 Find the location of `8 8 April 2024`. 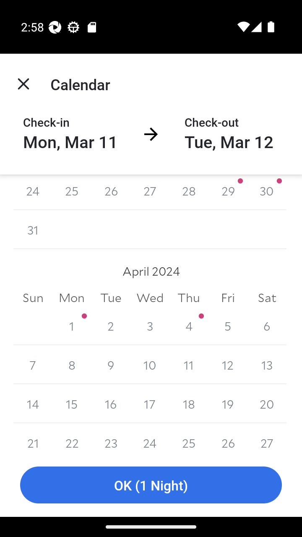

8 8 April 2024 is located at coordinates (72, 365).